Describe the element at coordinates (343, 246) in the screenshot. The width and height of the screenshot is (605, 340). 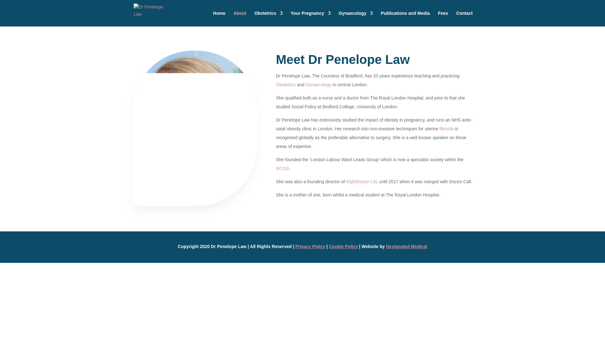
I see `Cookie Policy` at that location.